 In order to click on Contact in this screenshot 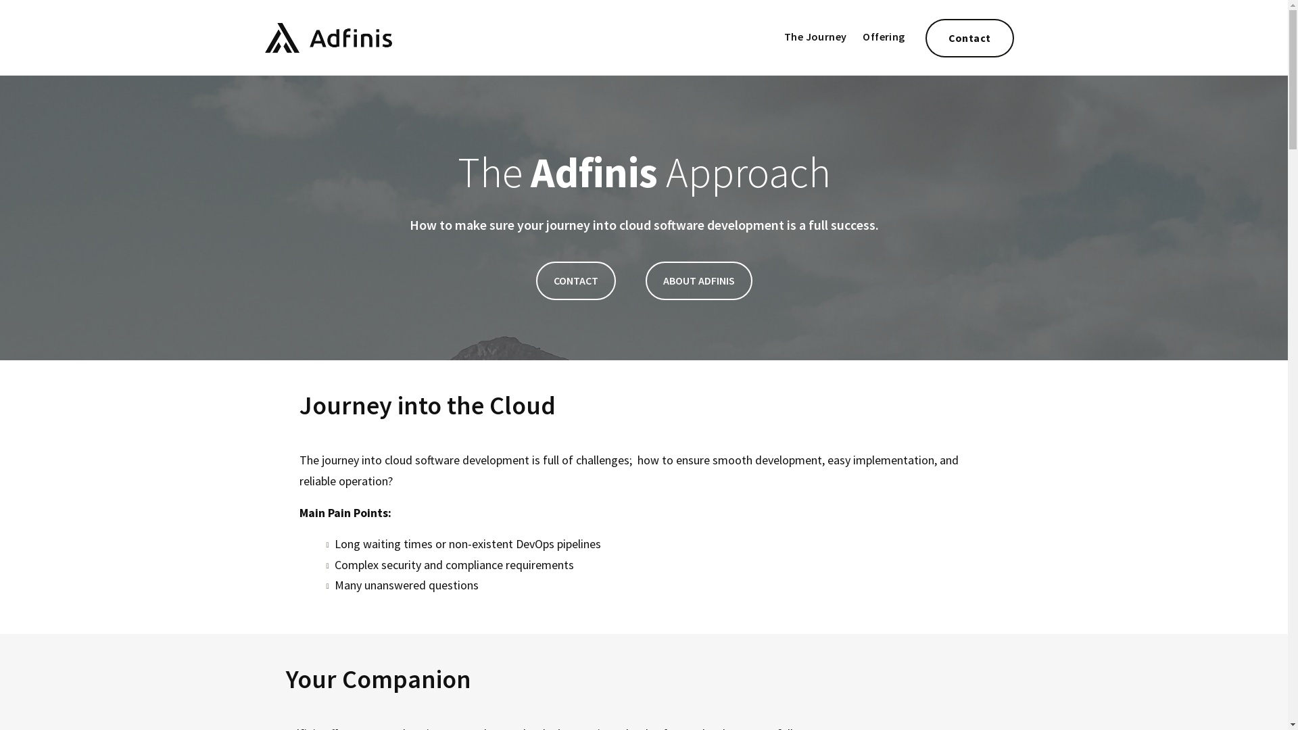, I will do `click(969, 38)`.